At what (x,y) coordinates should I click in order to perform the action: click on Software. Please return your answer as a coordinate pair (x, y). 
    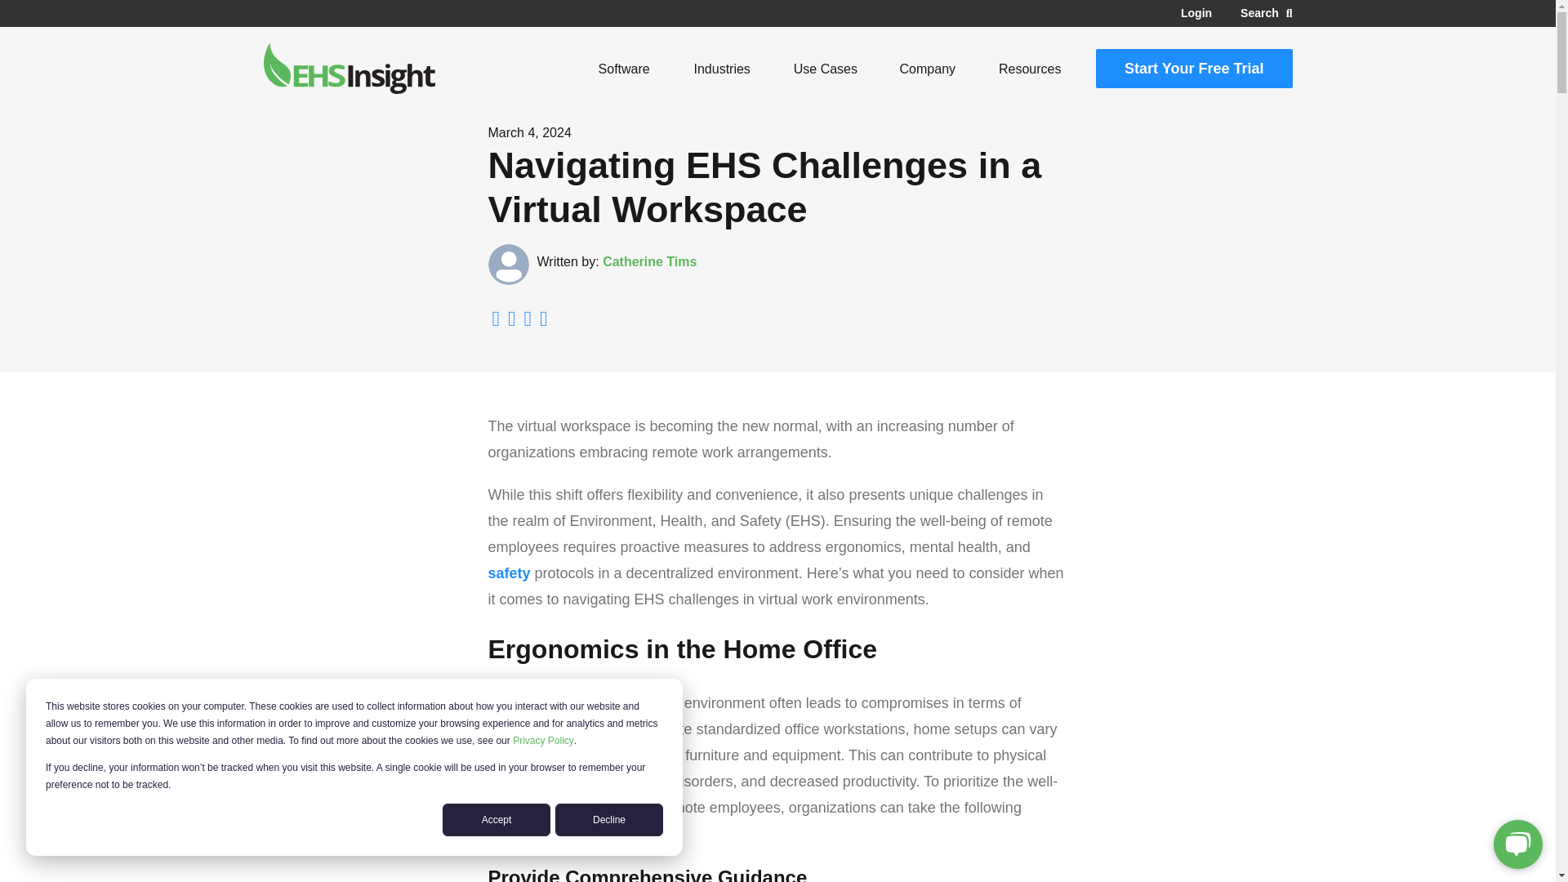
    Looking at the image, I should click on (624, 69).